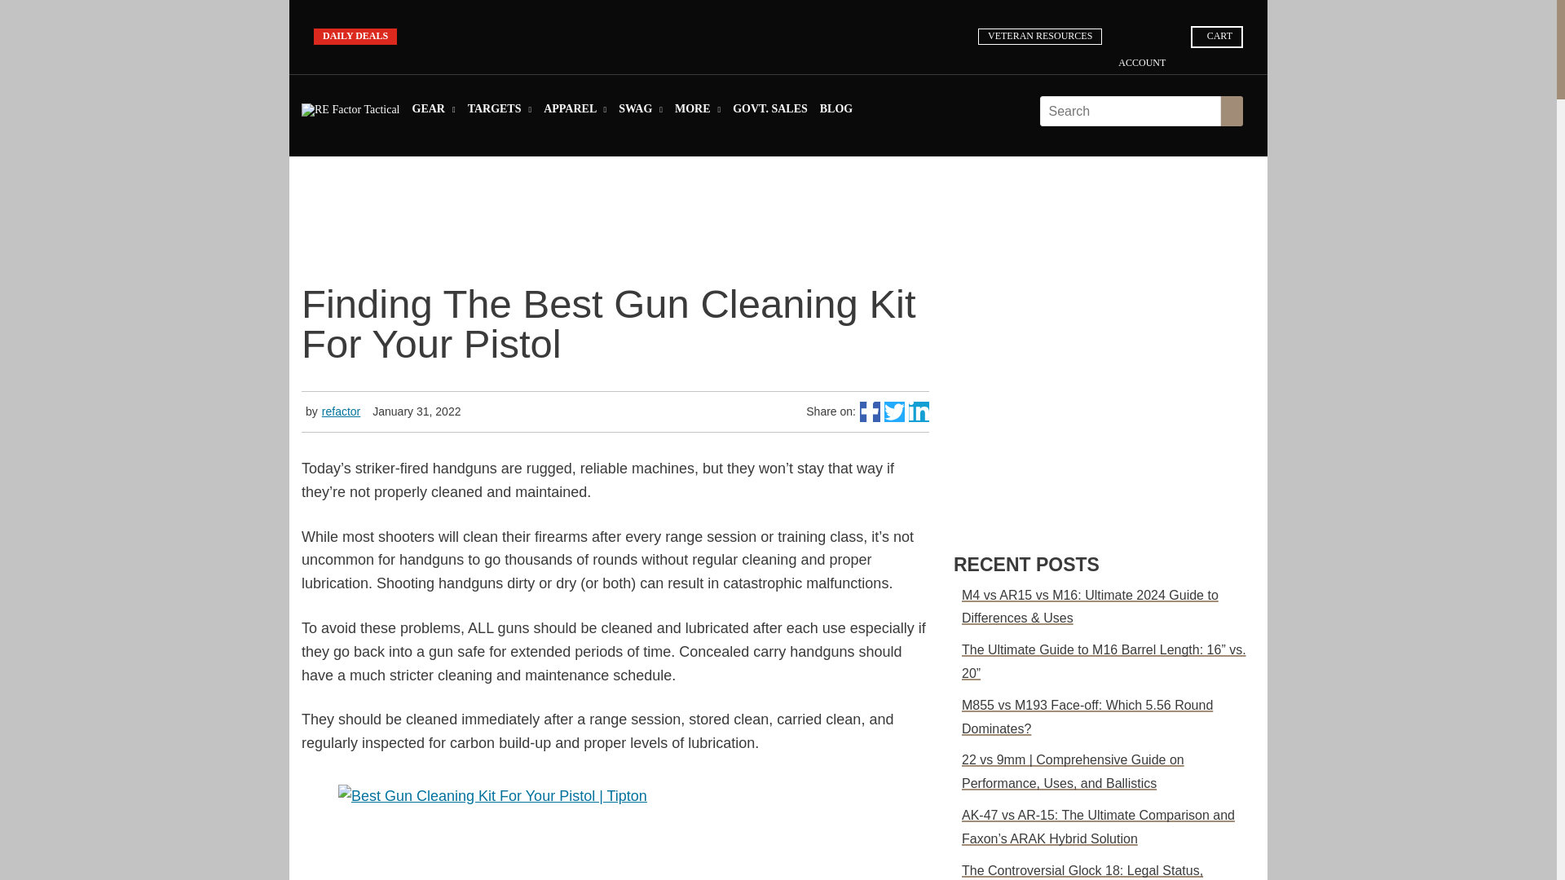  What do you see at coordinates (355, 36) in the screenshot?
I see `DAILY DEALS` at bounding box center [355, 36].